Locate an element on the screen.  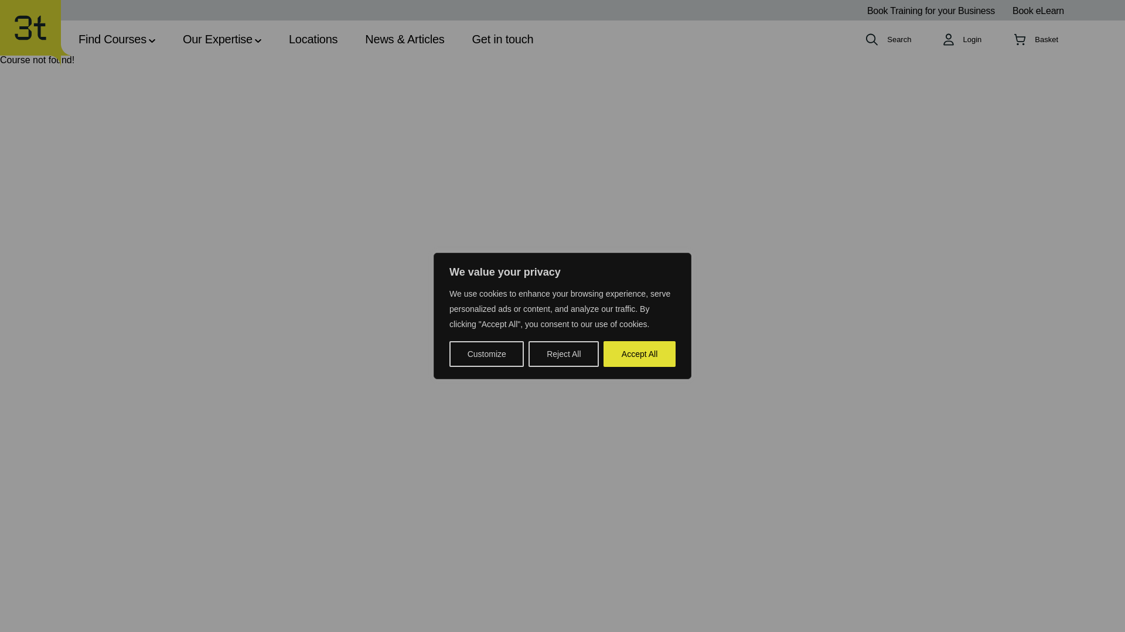
Book eLearn is located at coordinates (1038, 11).